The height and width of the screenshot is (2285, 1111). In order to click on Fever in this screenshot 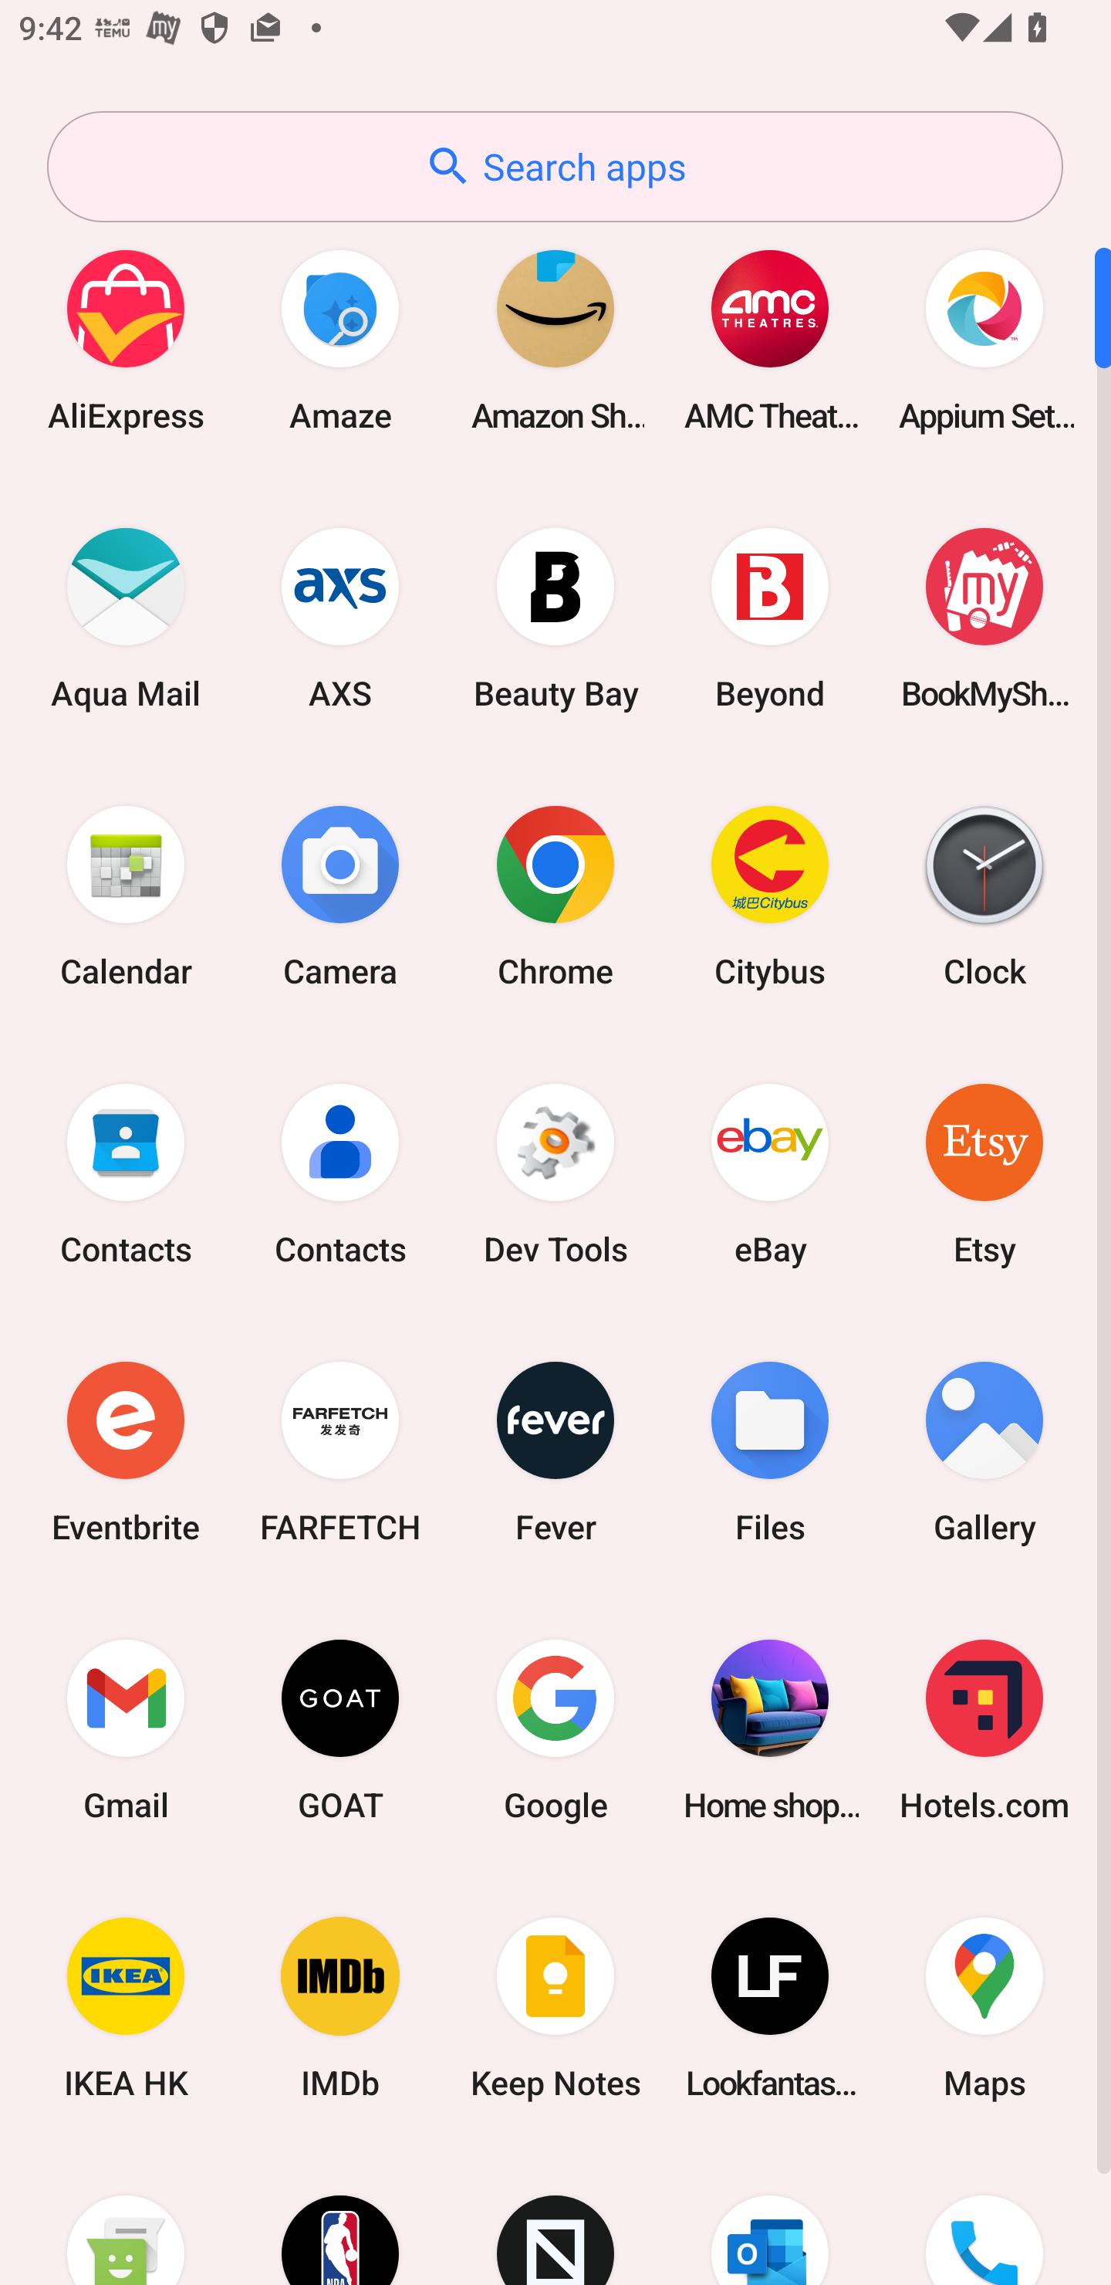, I will do `click(555, 1451)`.